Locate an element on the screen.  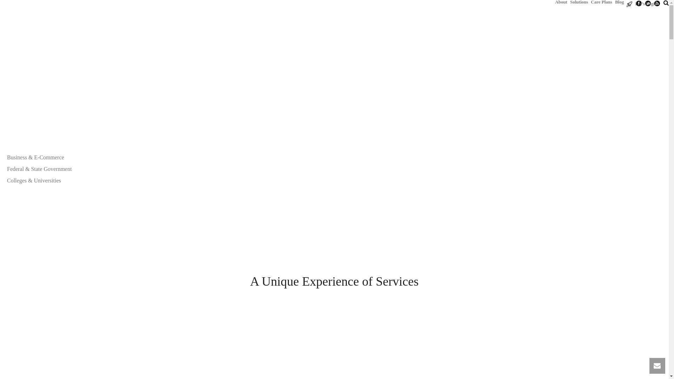
Colleges & Universities is located at coordinates (34, 181).